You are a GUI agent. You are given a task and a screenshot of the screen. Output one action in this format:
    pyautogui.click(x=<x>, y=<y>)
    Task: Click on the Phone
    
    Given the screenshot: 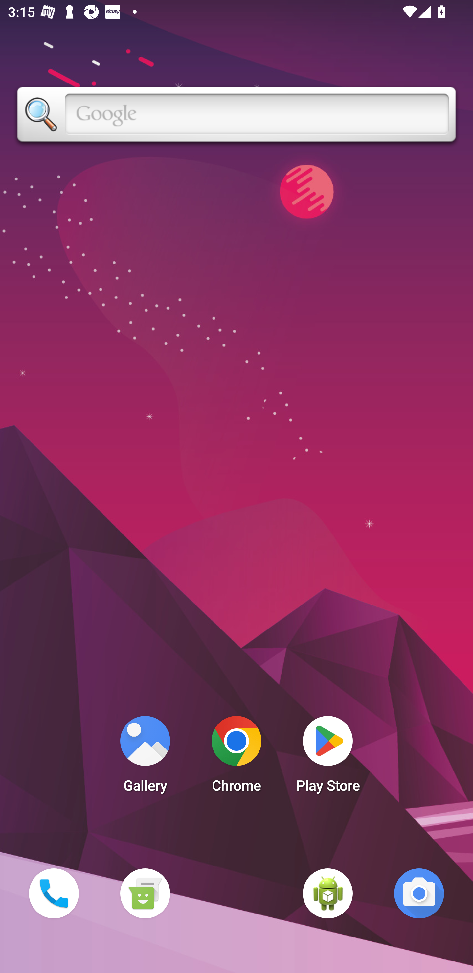 What is the action you would take?
    pyautogui.click(x=54, y=893)
    